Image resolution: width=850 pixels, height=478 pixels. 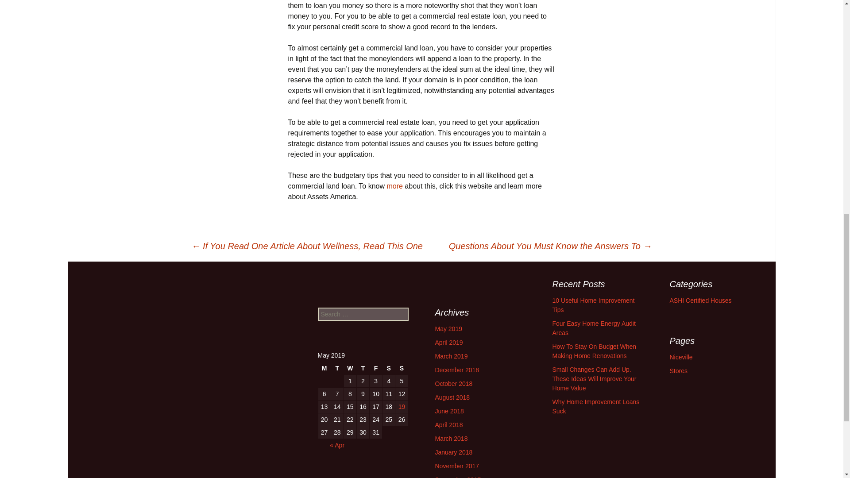 I want to click on Stores, so click(x=678, y=371).